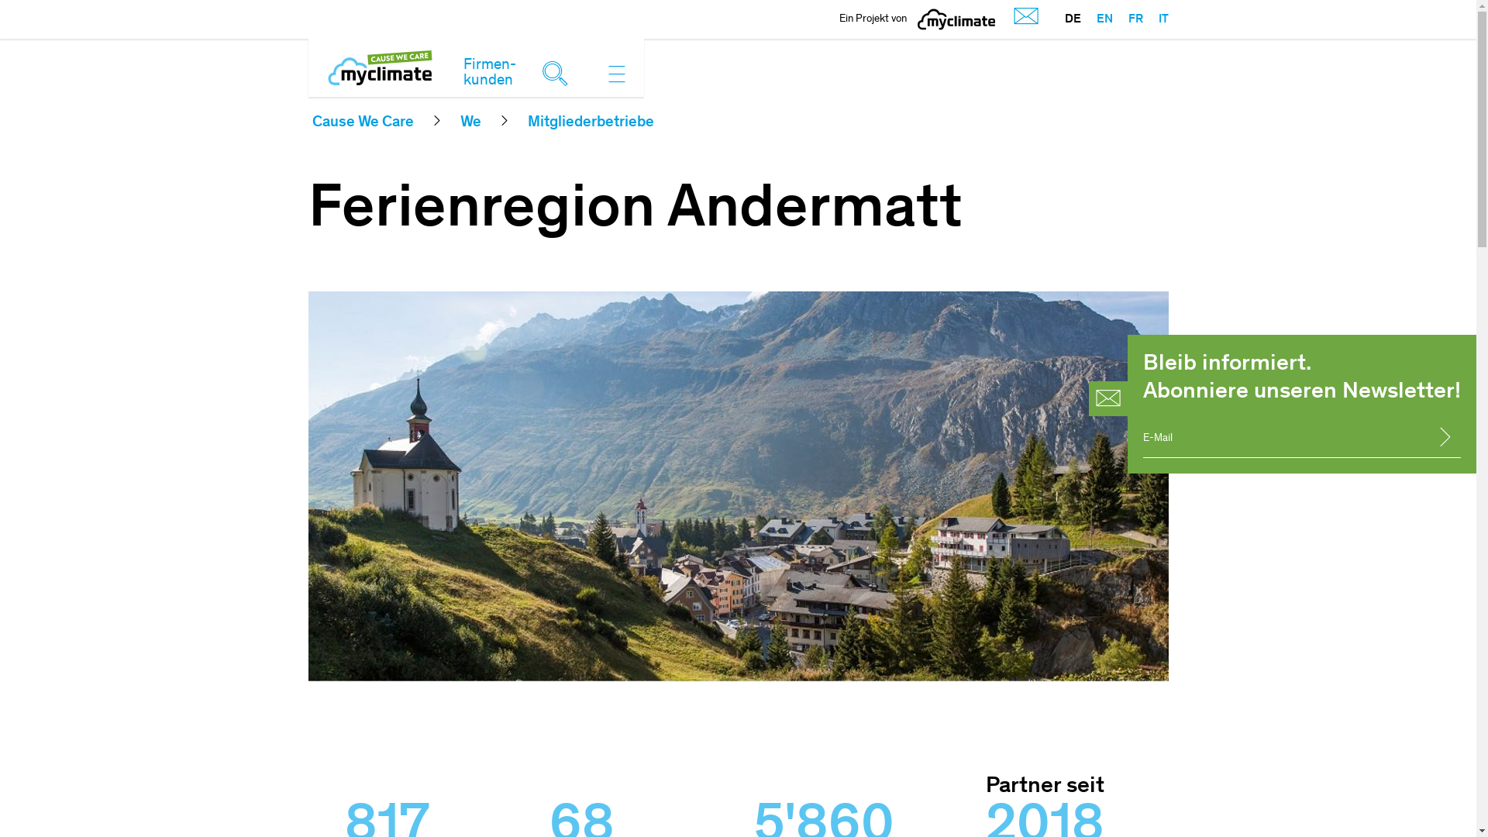 The height and width of the screenshot is (837, 1488). What do you see at coordinates (363, 123) in the screenshot?
I see `Cause We Care` at bounding box center [363, 123].